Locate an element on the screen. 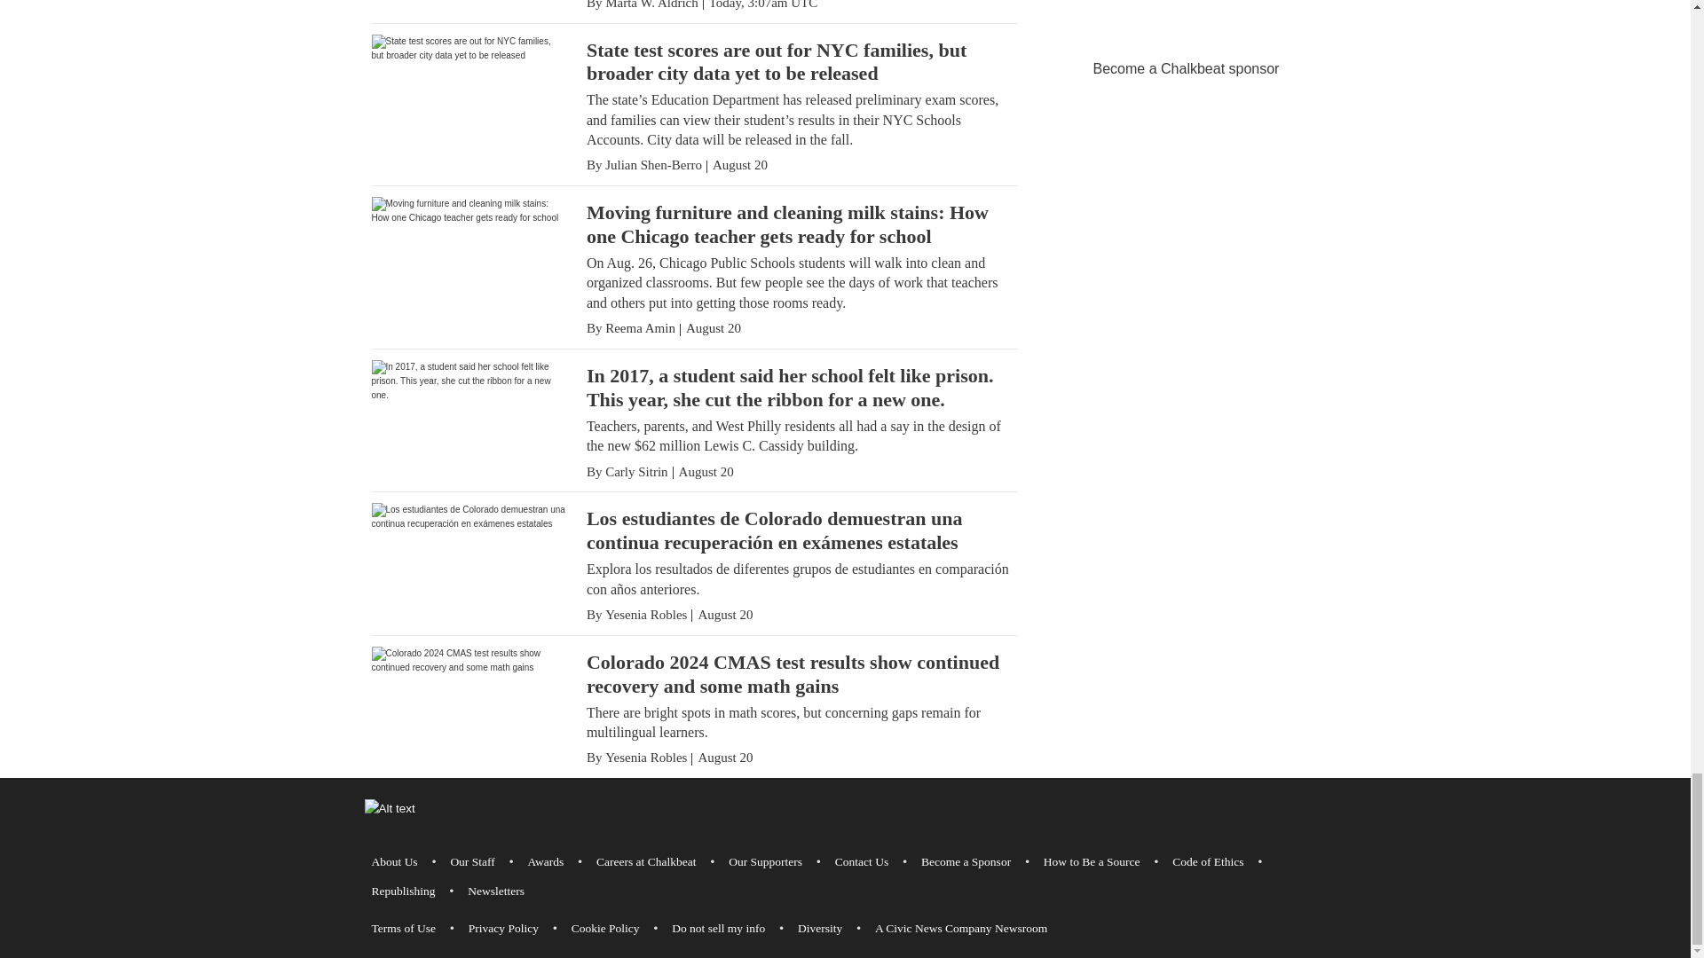 The width and height of the screenshot is (1704, 958). Marta W. Aldrich is located at coordinates (651, 4).